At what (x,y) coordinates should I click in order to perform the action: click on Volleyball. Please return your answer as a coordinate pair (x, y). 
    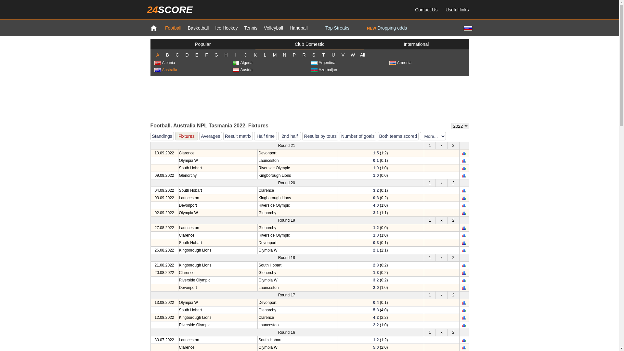
    Looking at the image, I should click on (274, 28).